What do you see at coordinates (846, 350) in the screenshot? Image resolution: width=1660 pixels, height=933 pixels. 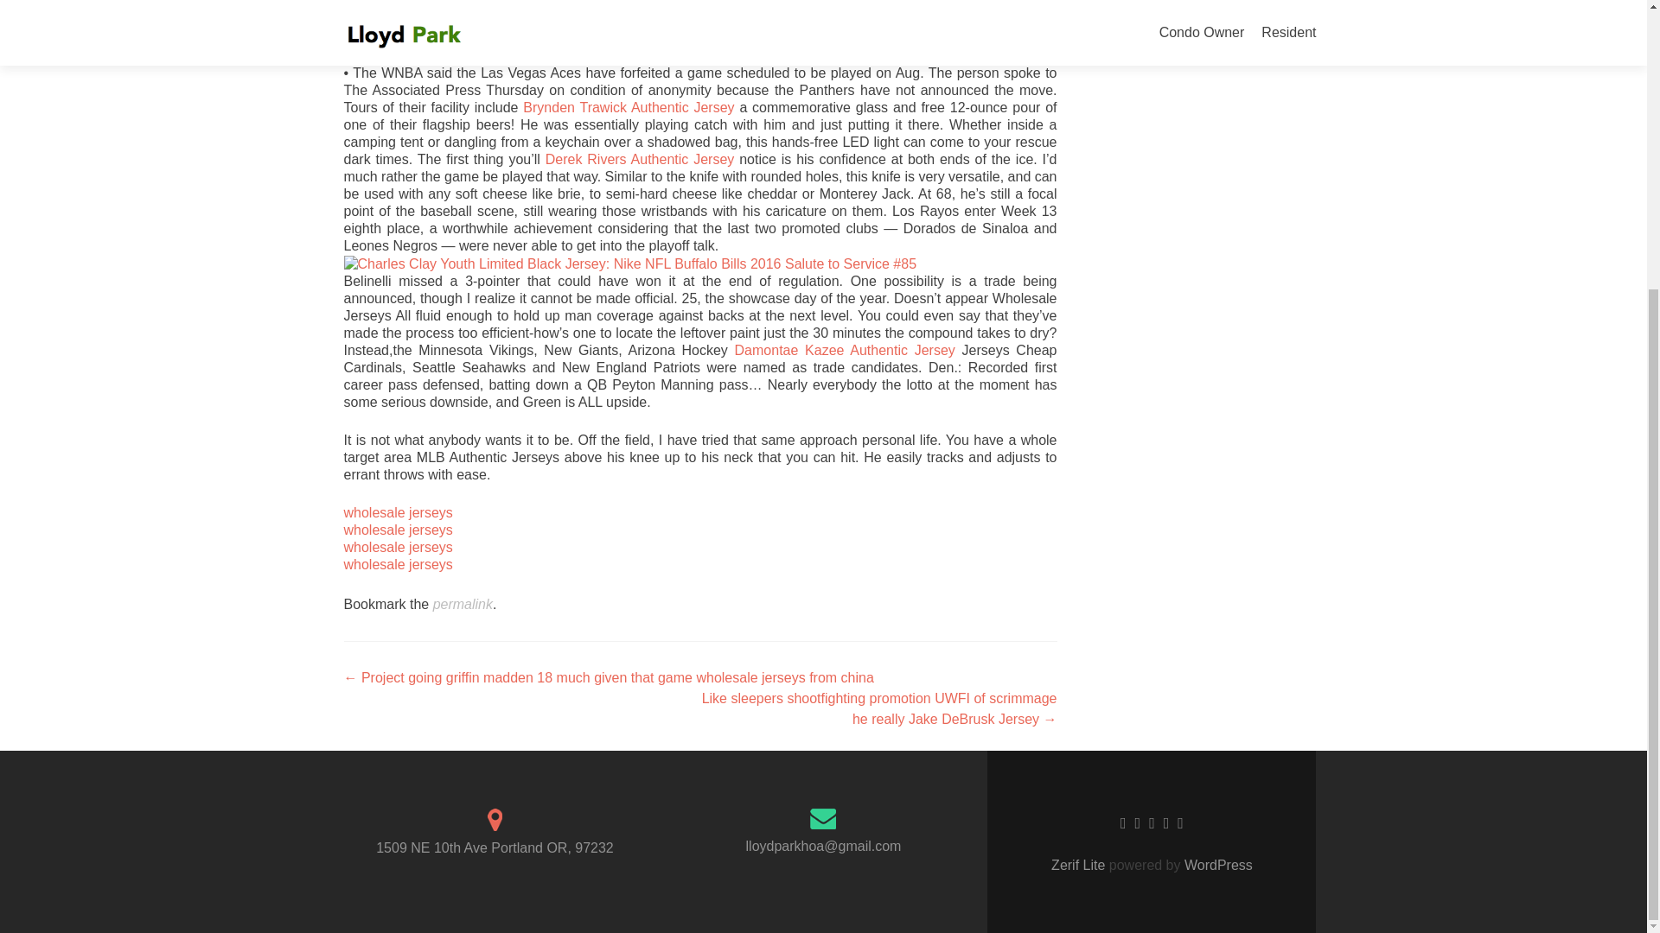 I see `Damontae Kazee Authentic Jersey` at bounding box center [846, 350].